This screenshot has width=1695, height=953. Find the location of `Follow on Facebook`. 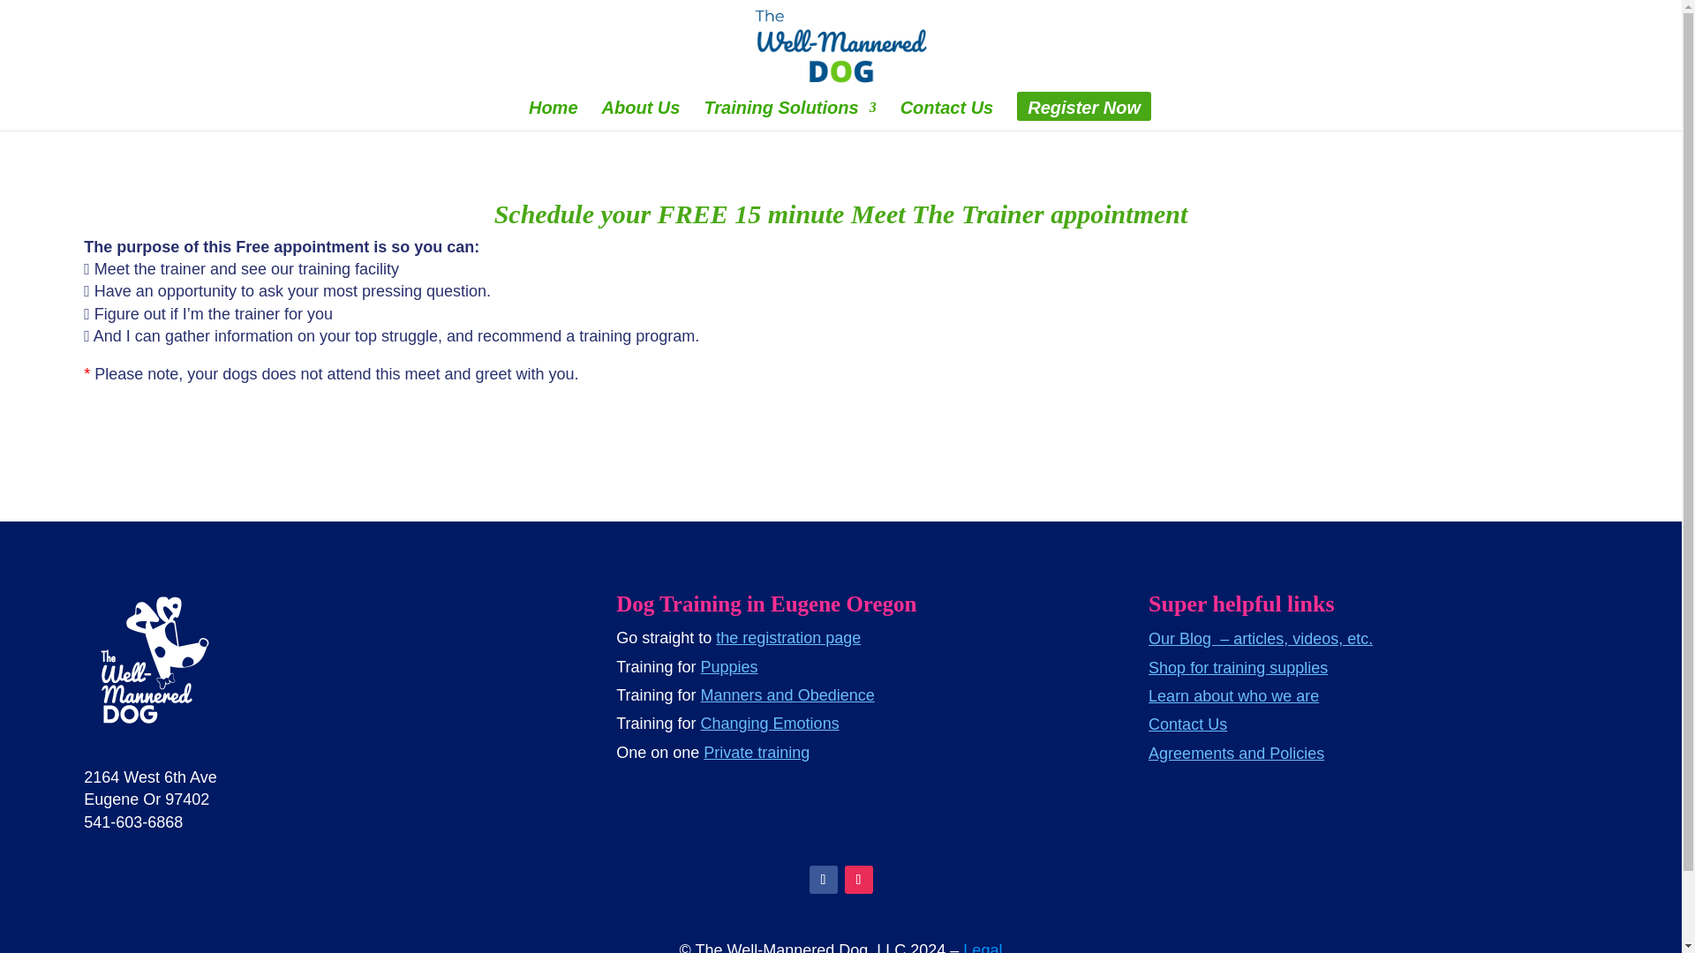

Follow on Facebook is located at coordinates (823, 879).